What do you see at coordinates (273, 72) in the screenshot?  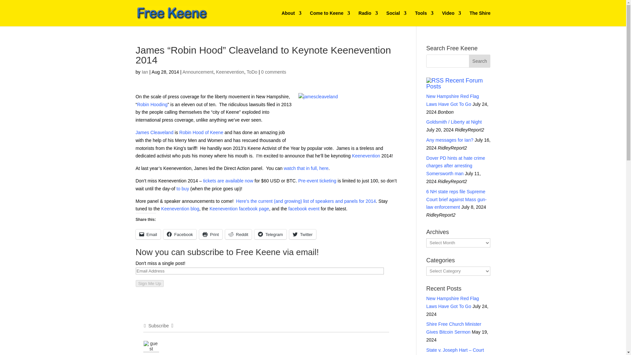 I see `0 comments` at bounding box center [273, 72].